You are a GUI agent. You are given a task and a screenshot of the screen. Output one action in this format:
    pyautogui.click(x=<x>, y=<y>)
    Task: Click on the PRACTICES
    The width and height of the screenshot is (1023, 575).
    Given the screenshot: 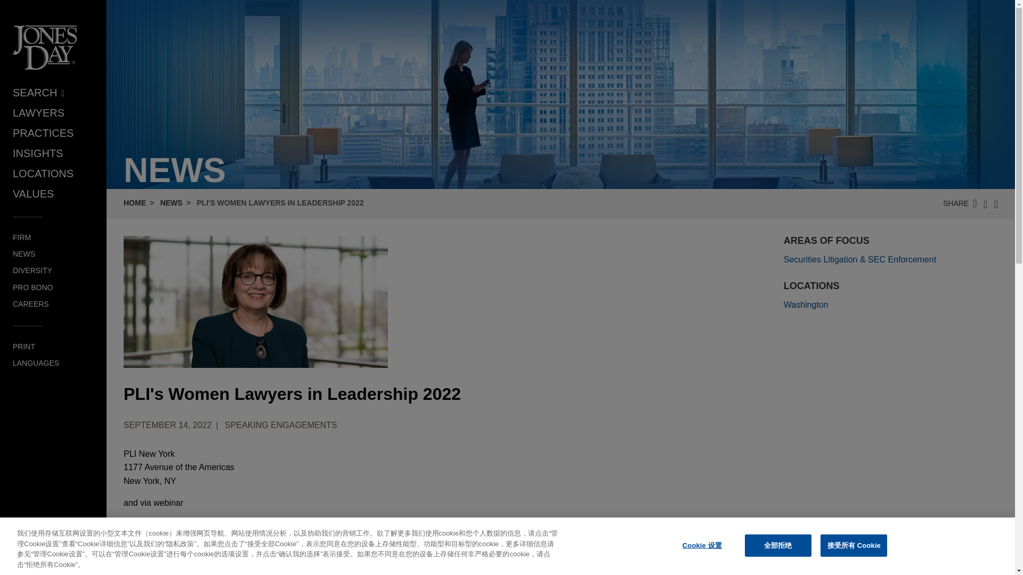 What is the action you would take?
    pyautogui.click(x=43, y=133)
    